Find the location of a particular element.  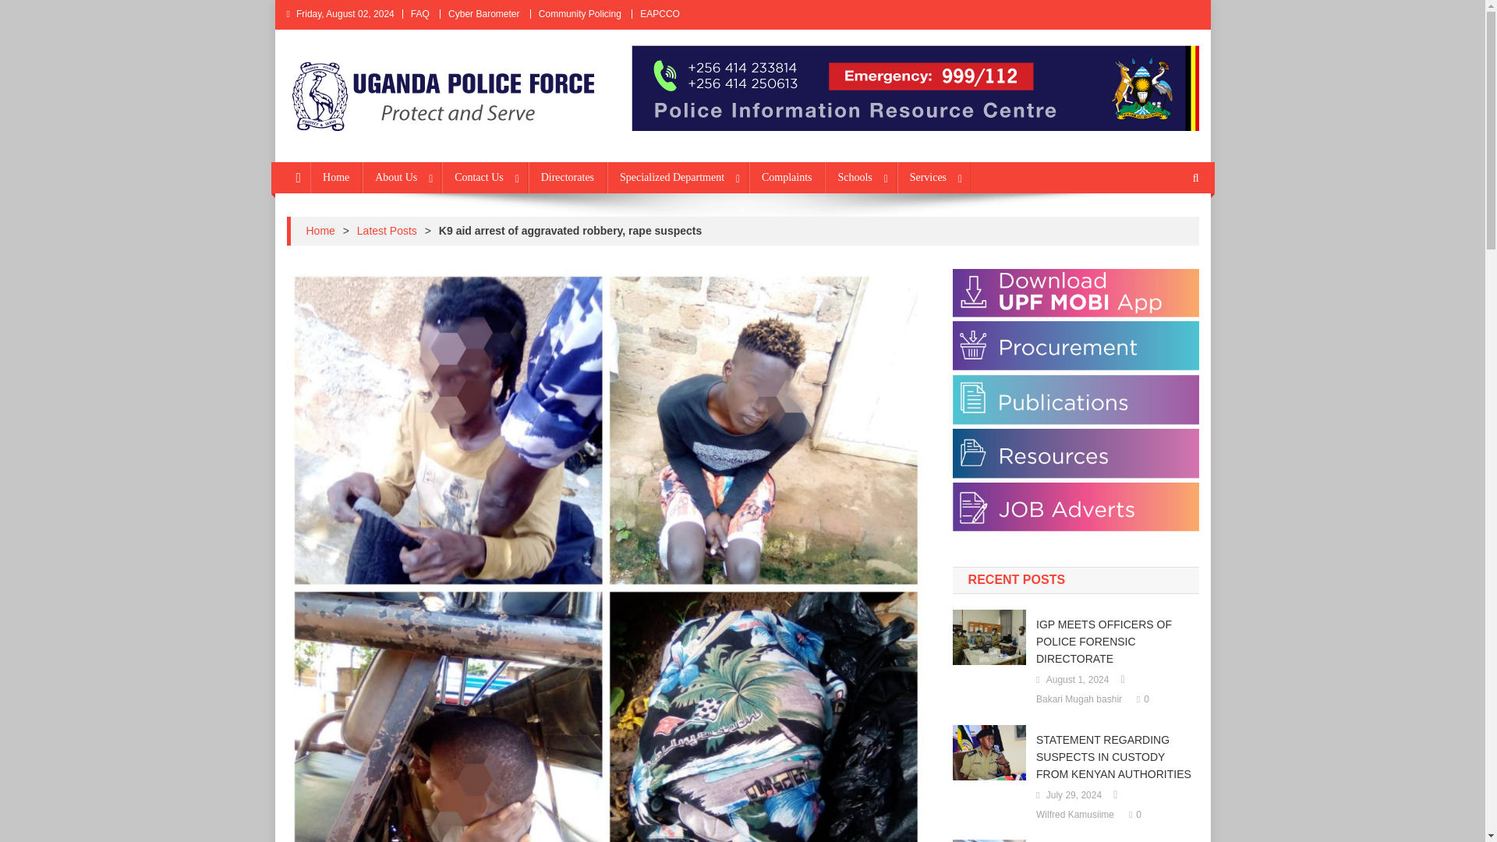

Home is located at coordinates (320, 231).